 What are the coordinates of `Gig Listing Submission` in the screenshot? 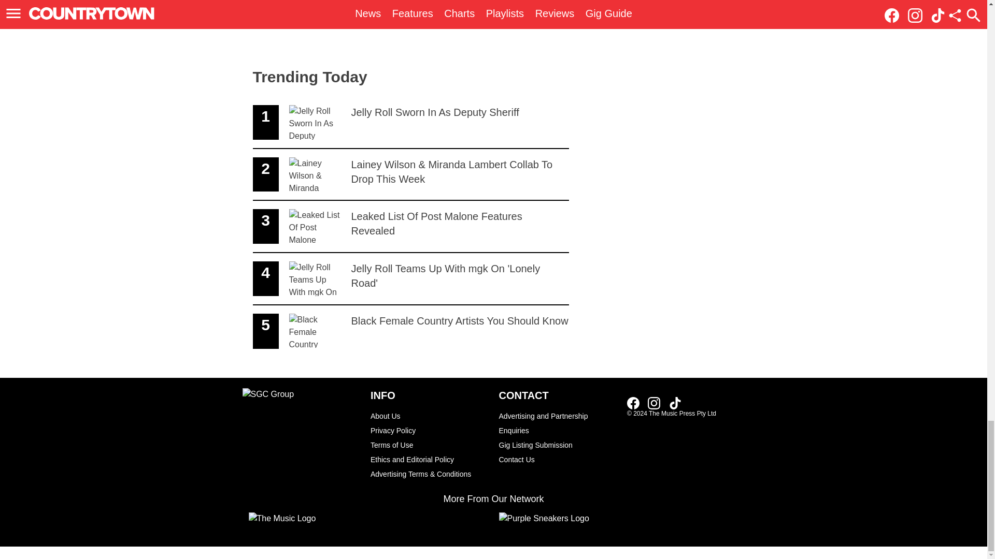 It's located at (636, 402).